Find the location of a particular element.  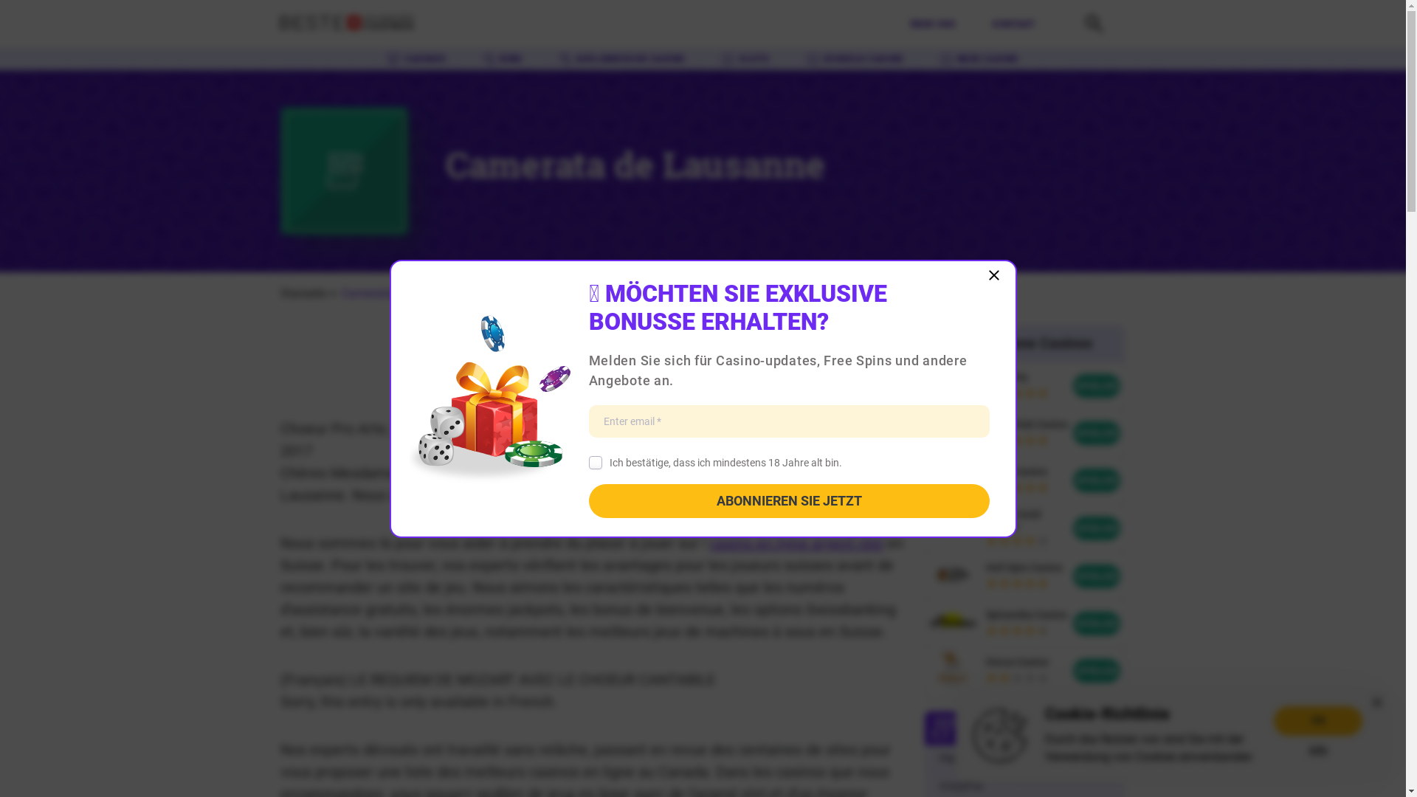

Suchen is located at coordinates (1094, 32).